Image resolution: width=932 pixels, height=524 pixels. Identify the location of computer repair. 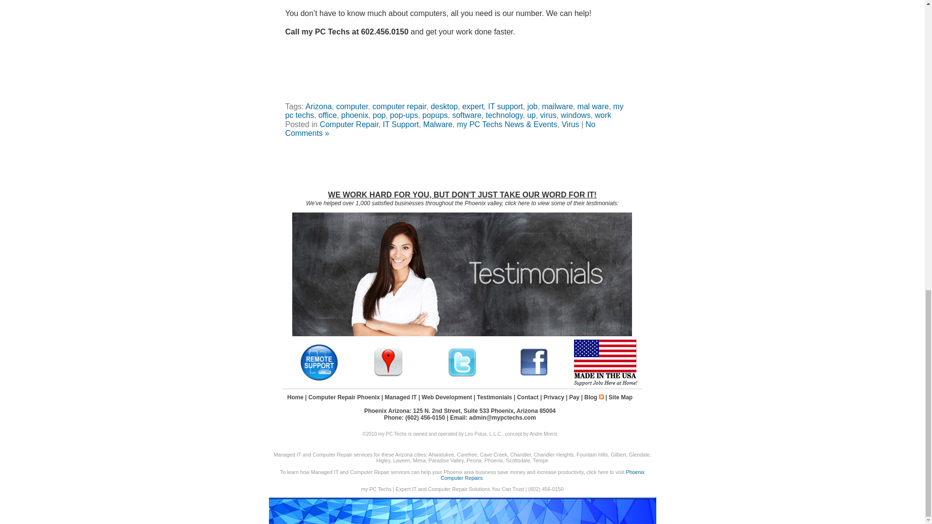
(399, 106).